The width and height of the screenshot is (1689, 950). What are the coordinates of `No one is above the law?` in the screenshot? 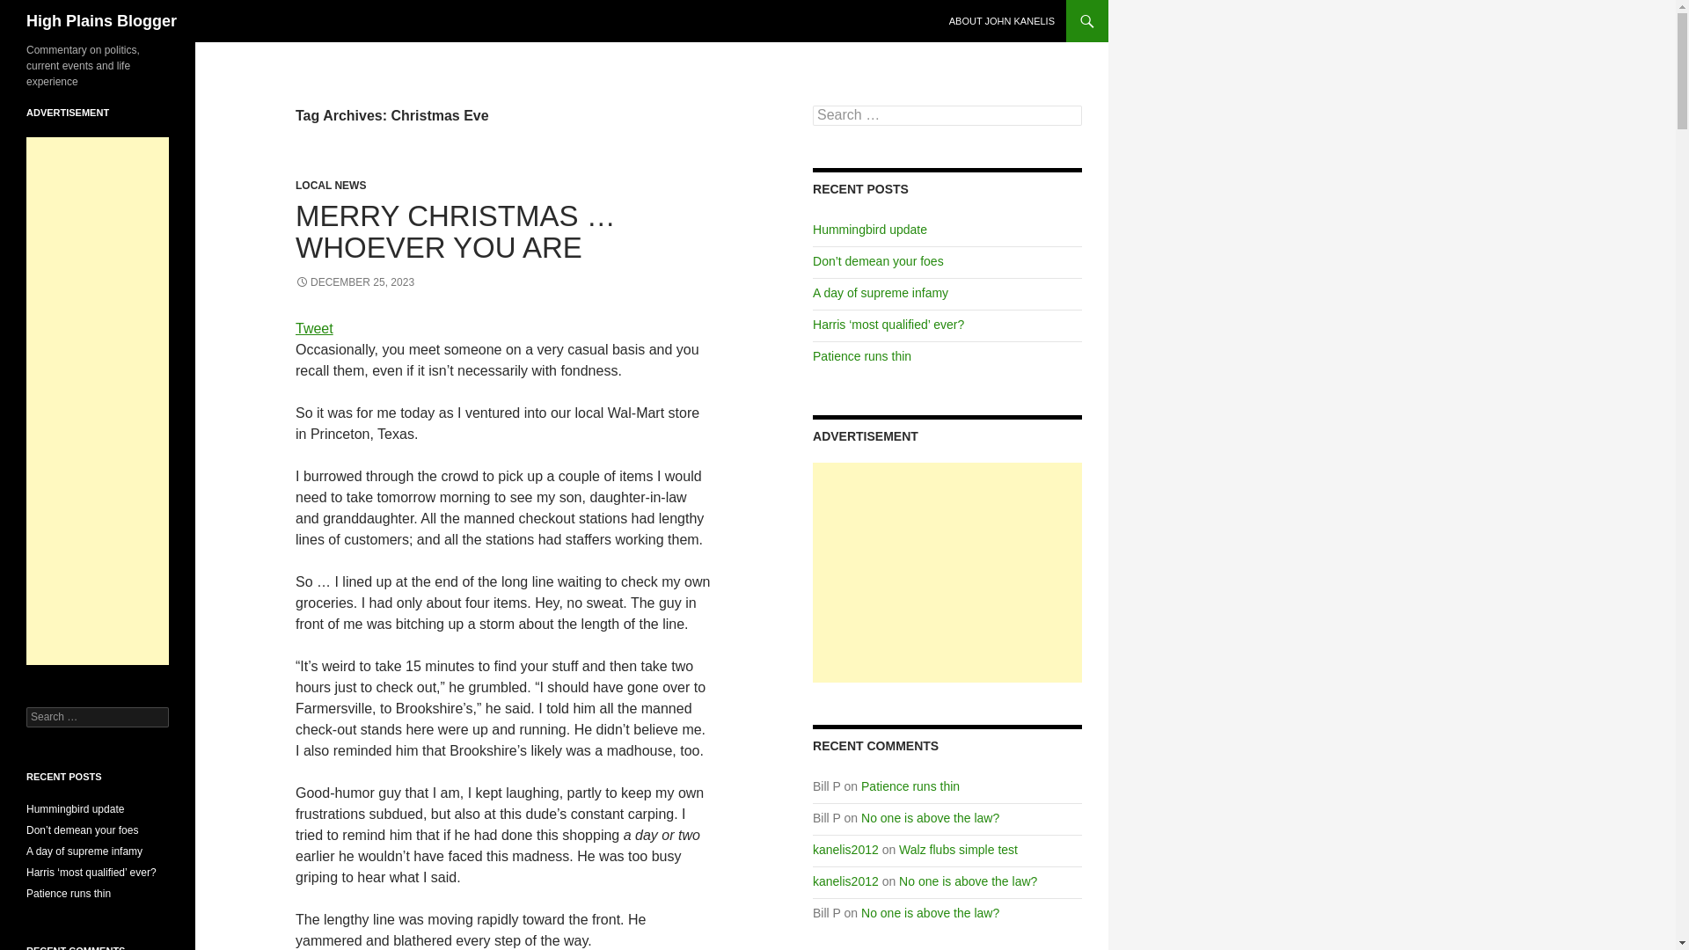 It's located at (931, 818).